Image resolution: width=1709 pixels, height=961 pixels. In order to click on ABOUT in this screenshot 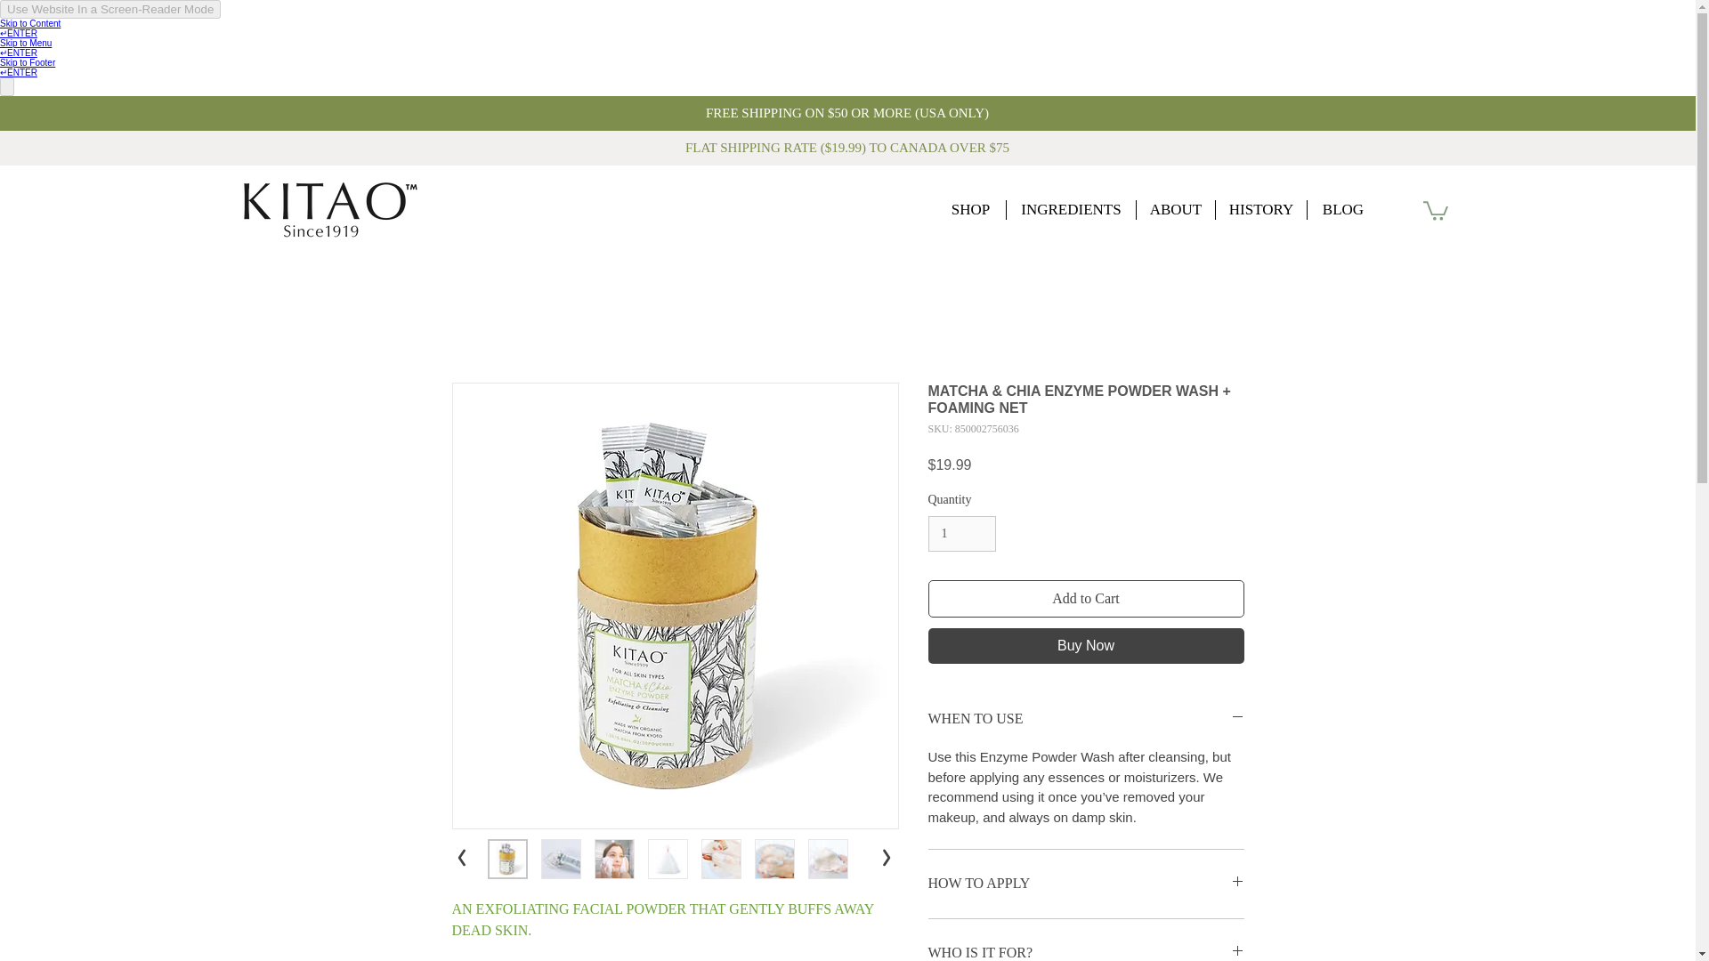, I will do `click(1175, 210)`.